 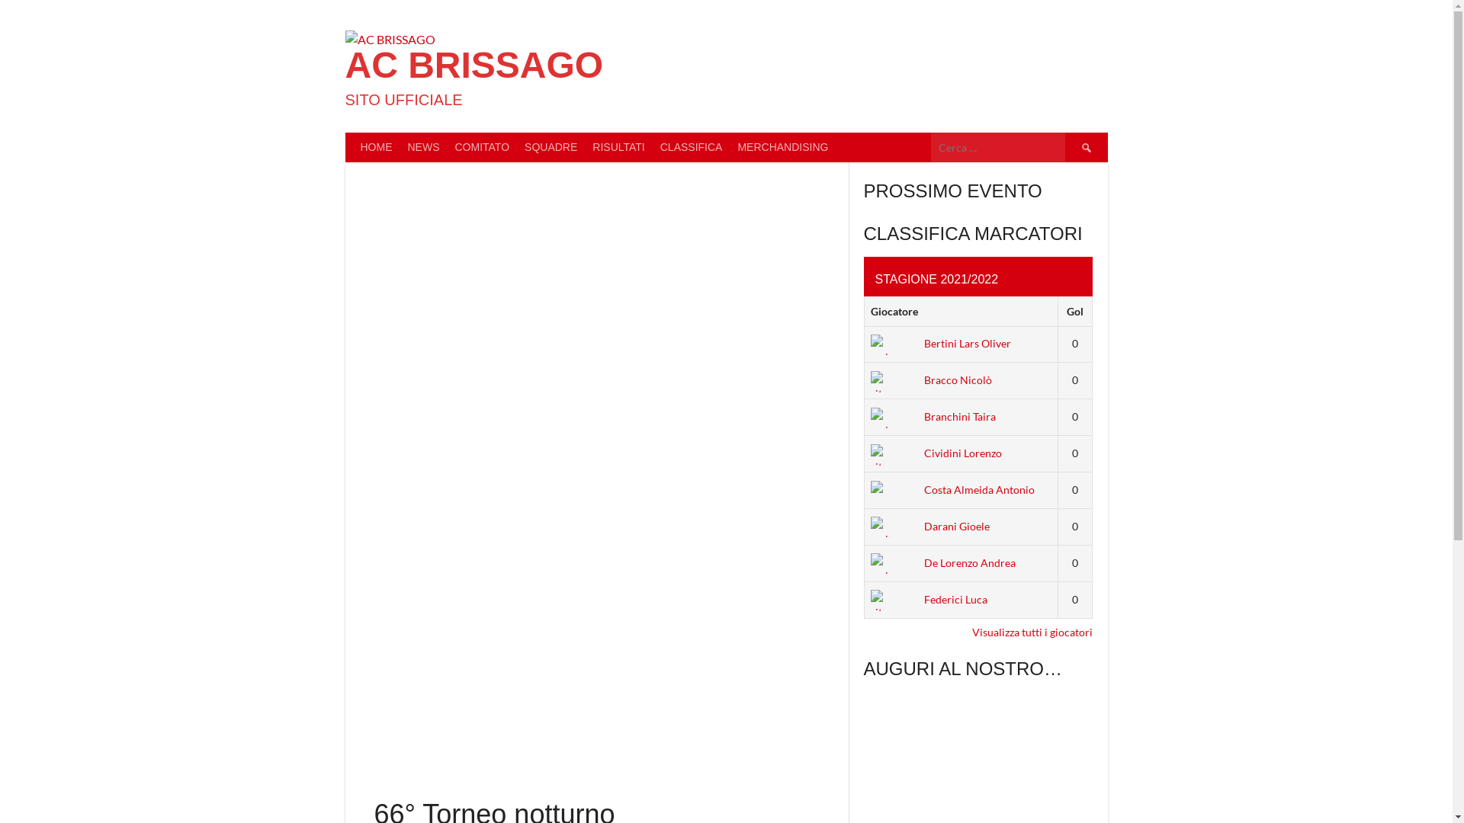 I want to click on MERCHANDISING, so click(x=782, y=148).